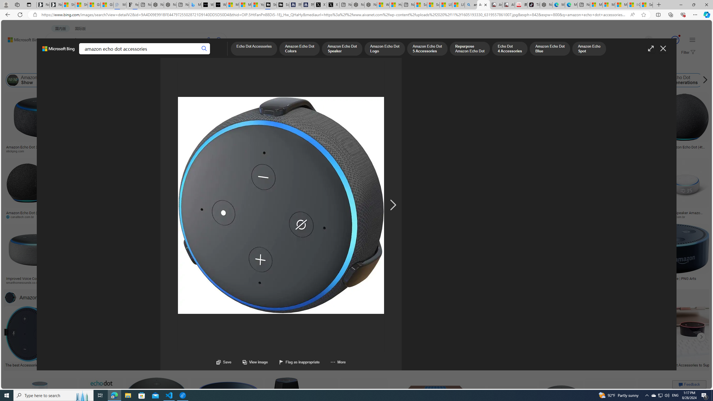 Image resolution: width=713 pixels, height=401 pixels. What do you see at coordinates (370, 5) in the screenshot?
I see `Nordace - Summer Adventures 2024` at bounding box center [370, 5].